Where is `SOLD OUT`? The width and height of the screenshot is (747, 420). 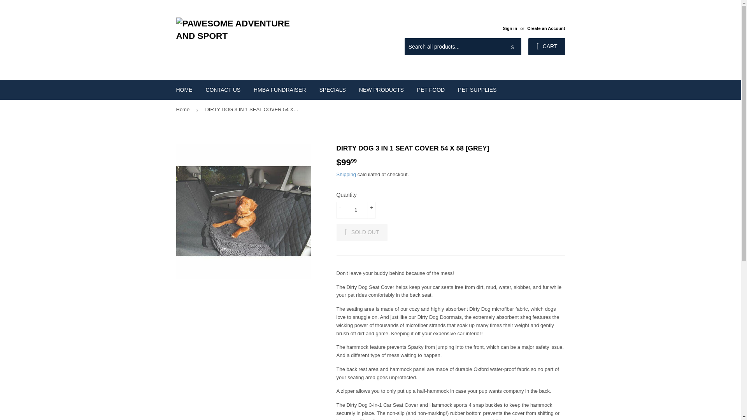
SOLD OUT is located at coordinates (362, 232).